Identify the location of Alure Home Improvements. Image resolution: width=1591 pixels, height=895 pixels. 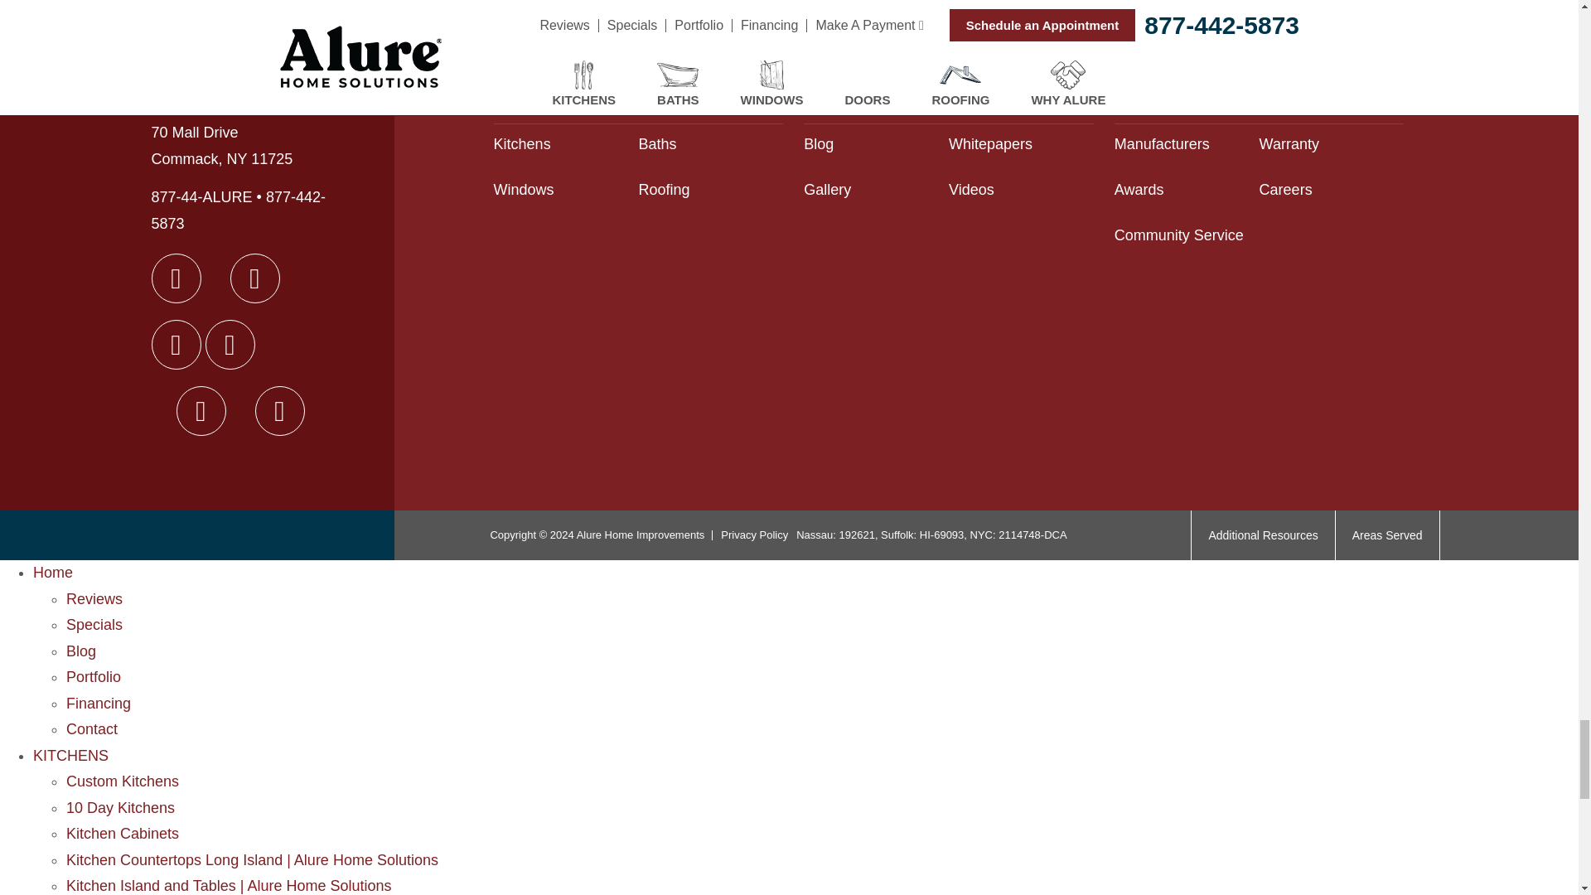
(254, 91).